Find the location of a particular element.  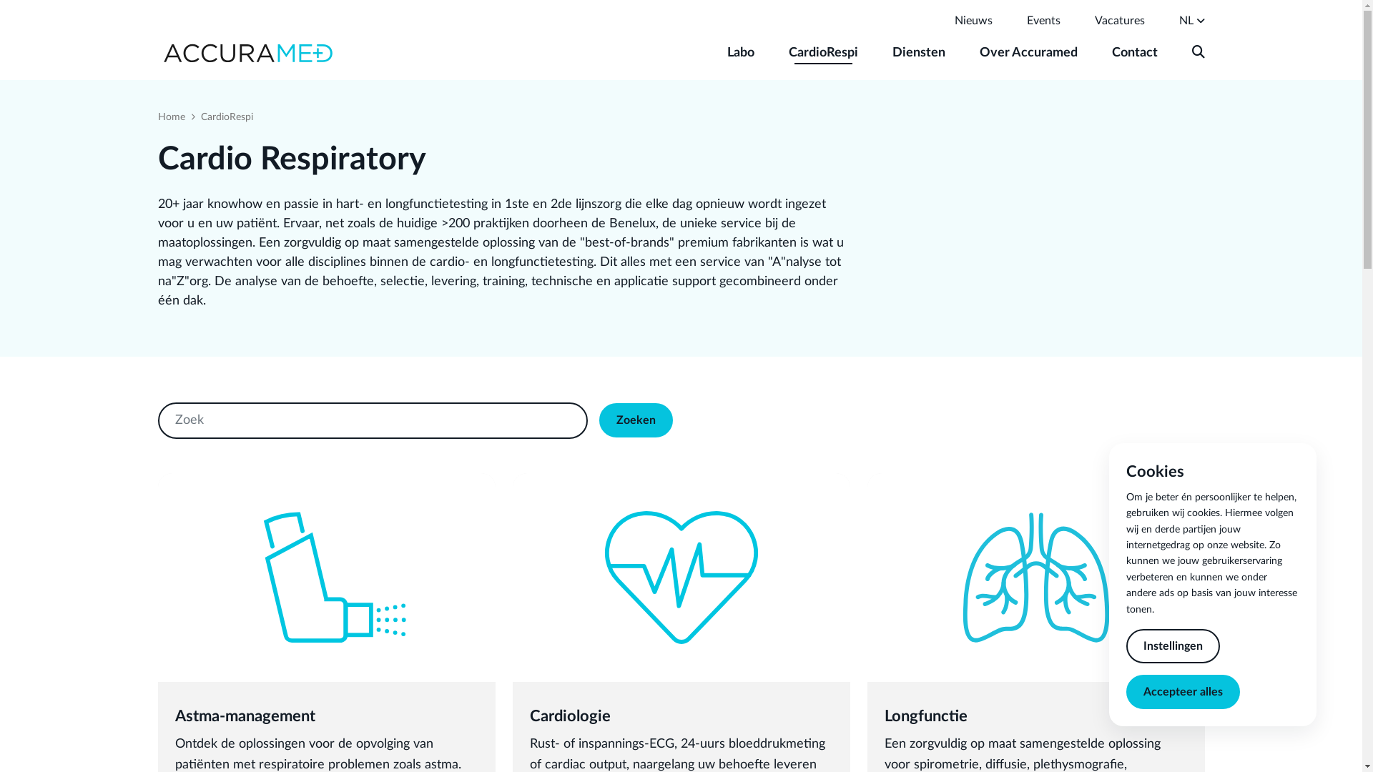

Over Accuramed is located at coordinates (1028, 53).